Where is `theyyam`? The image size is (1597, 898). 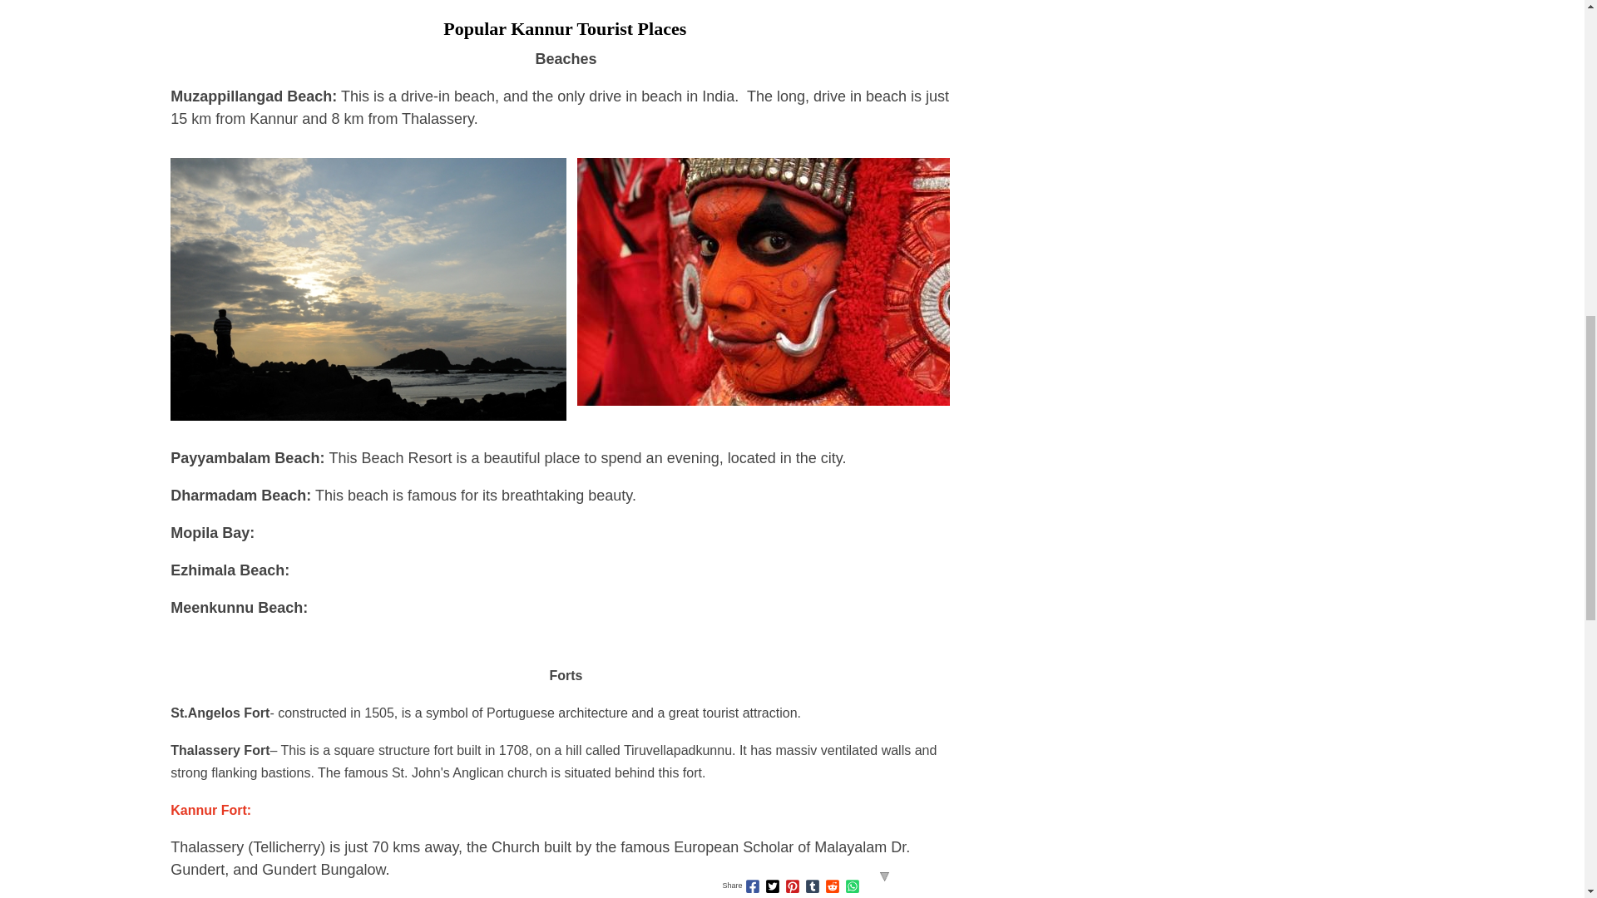 theyyam is located at coordinates (764, 282).